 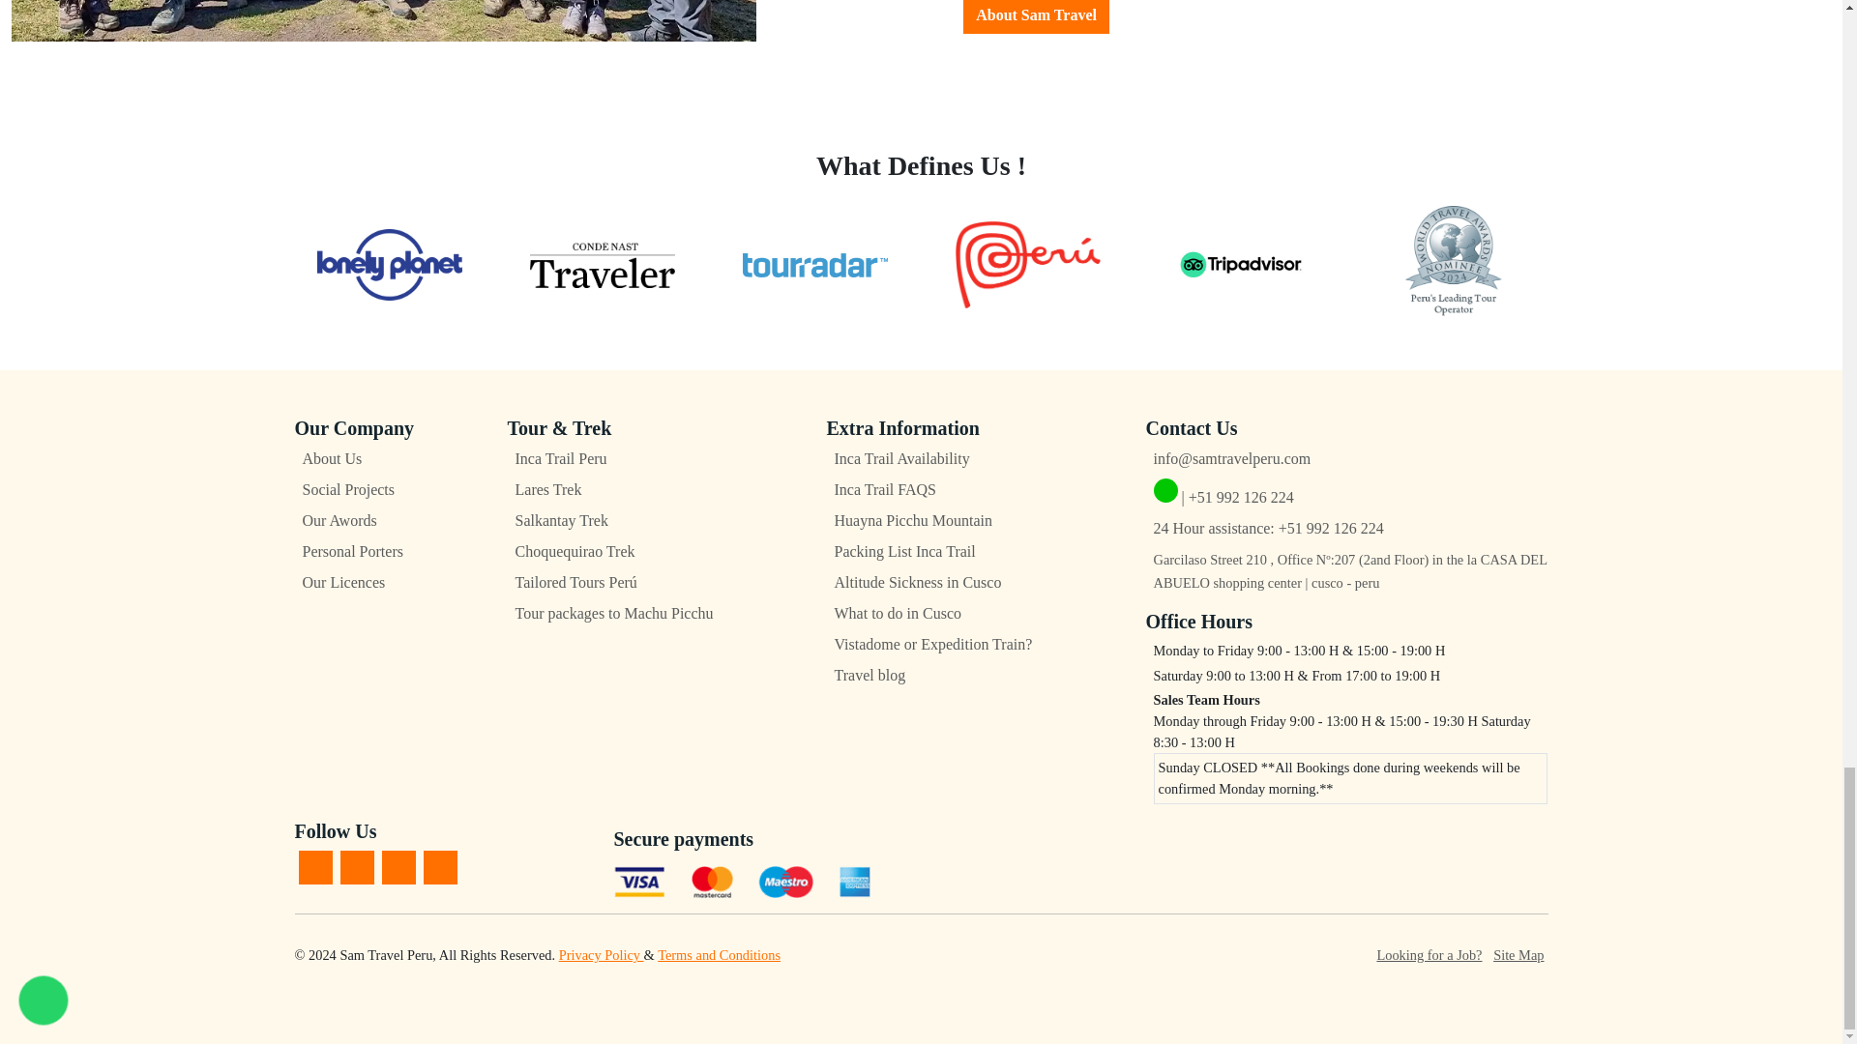 I want to click on Facebook, so click(x=314, y=867).